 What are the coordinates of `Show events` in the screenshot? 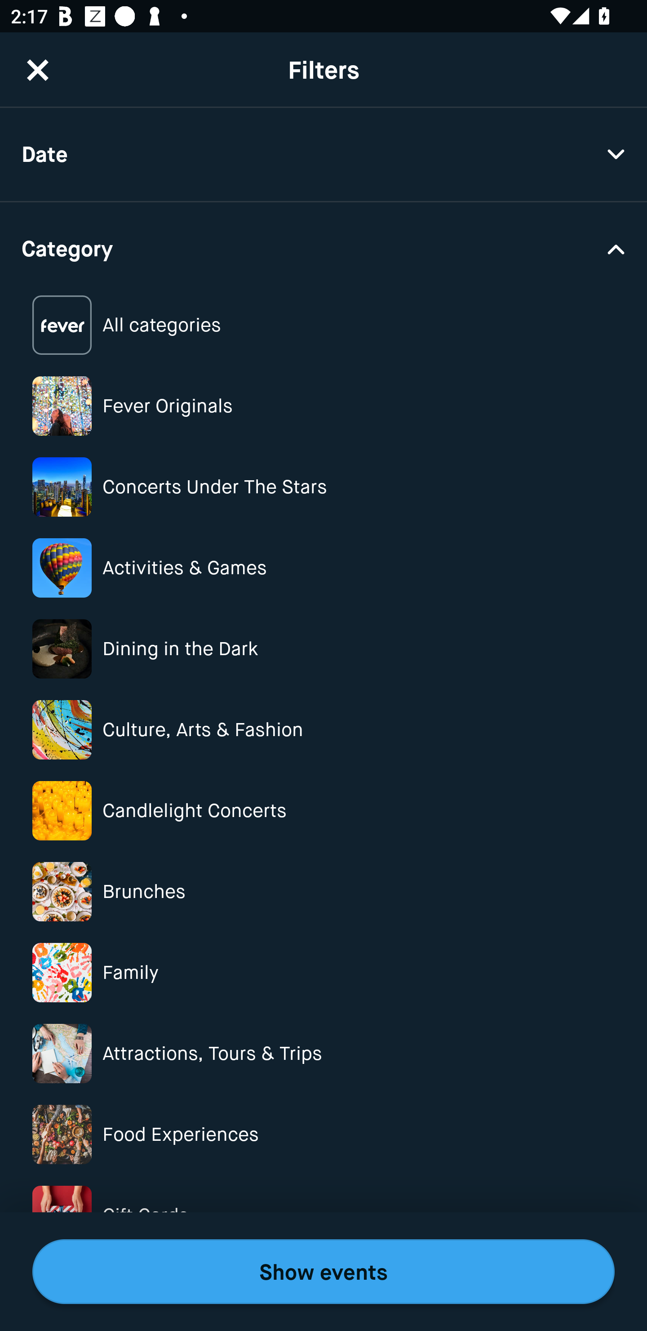 It's located at (323, 1272).